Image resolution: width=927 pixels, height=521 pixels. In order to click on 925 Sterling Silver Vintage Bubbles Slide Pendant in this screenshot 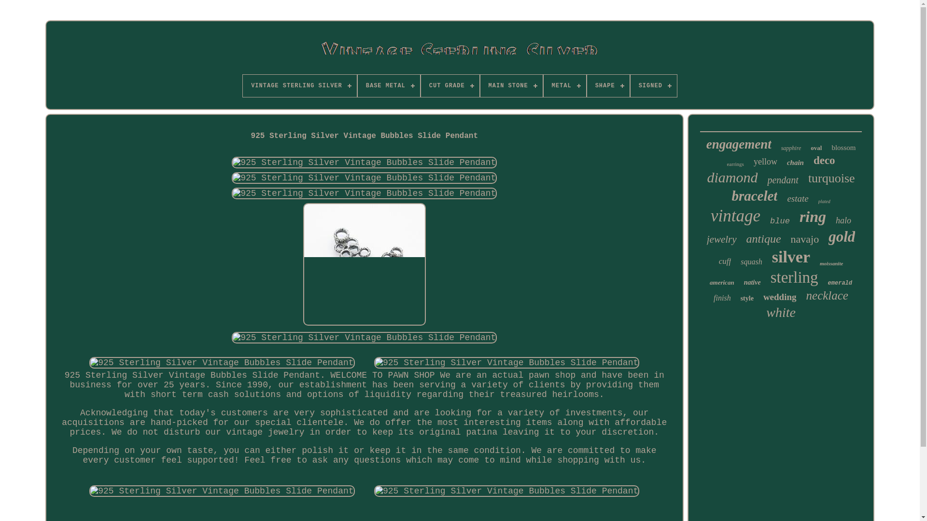, I will do `click(364, 162)`.